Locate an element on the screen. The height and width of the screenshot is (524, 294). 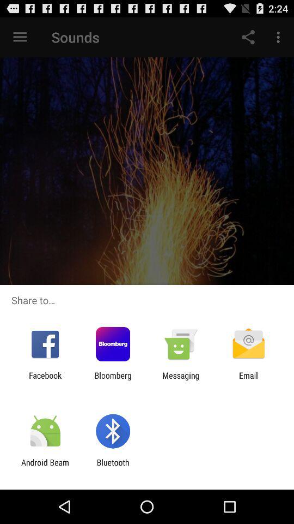
turn off bloomberg icon is located at coordinates (113, 380).